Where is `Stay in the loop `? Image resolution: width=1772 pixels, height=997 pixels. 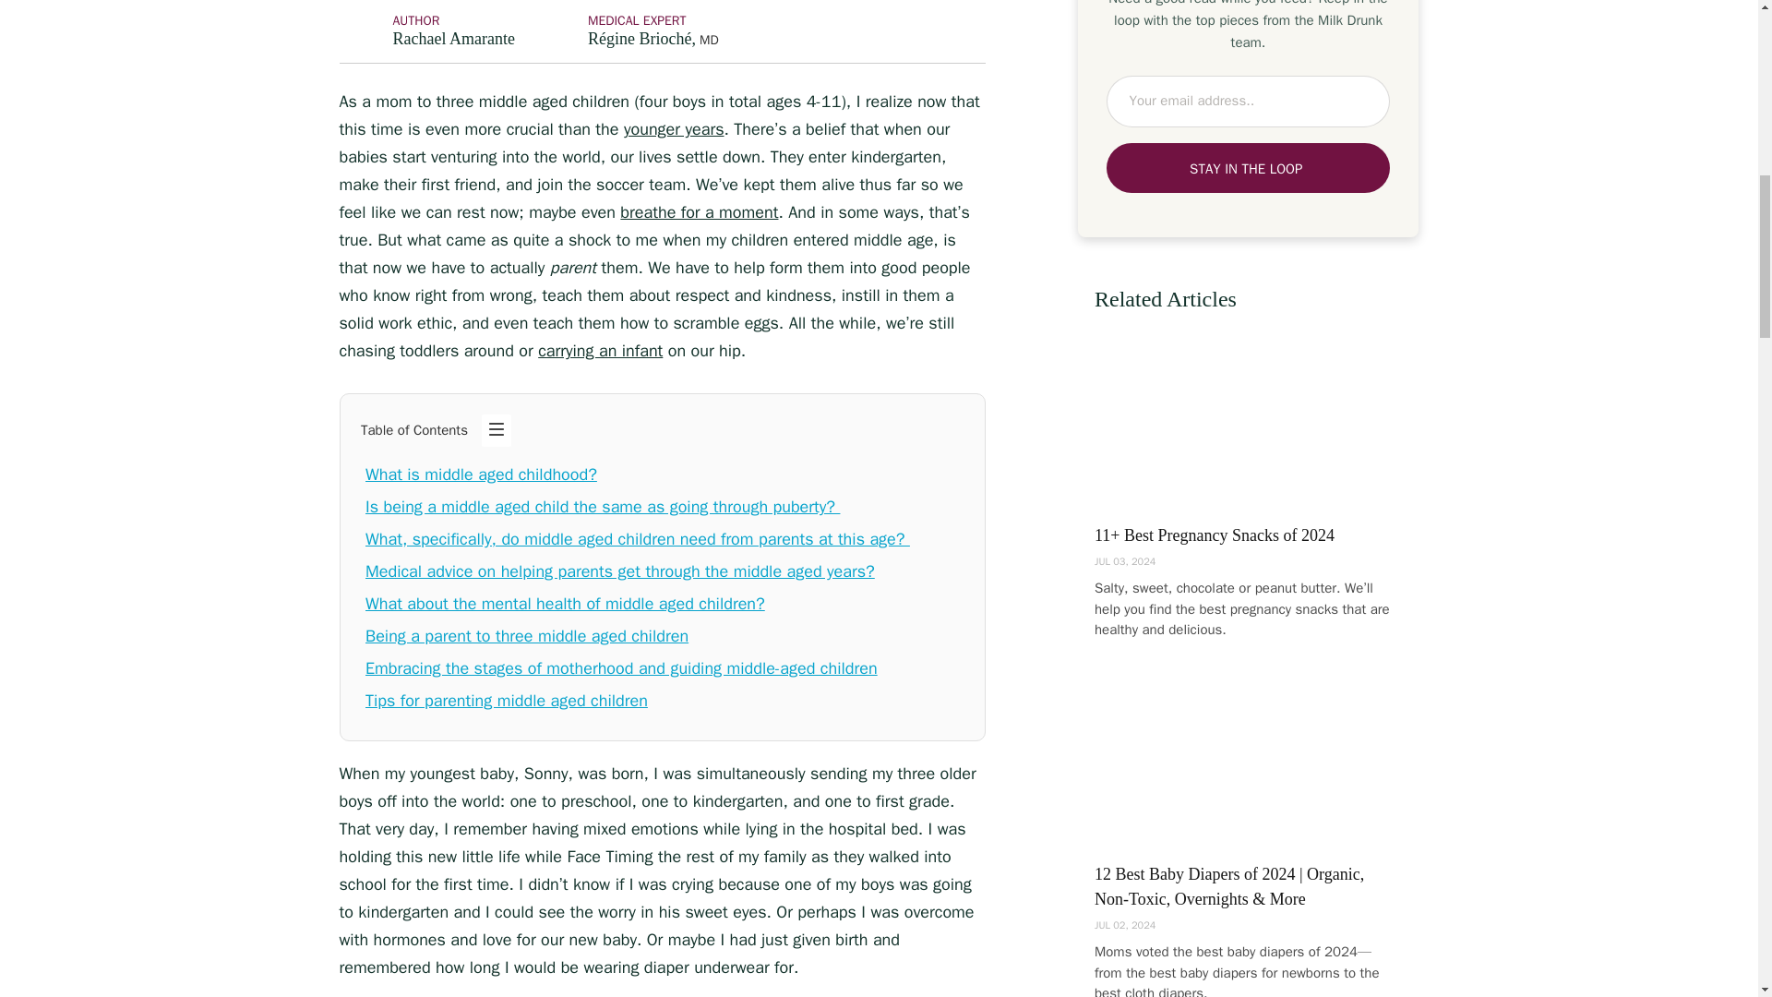
Stay in the loop  is located at coordinates (1248, 168).